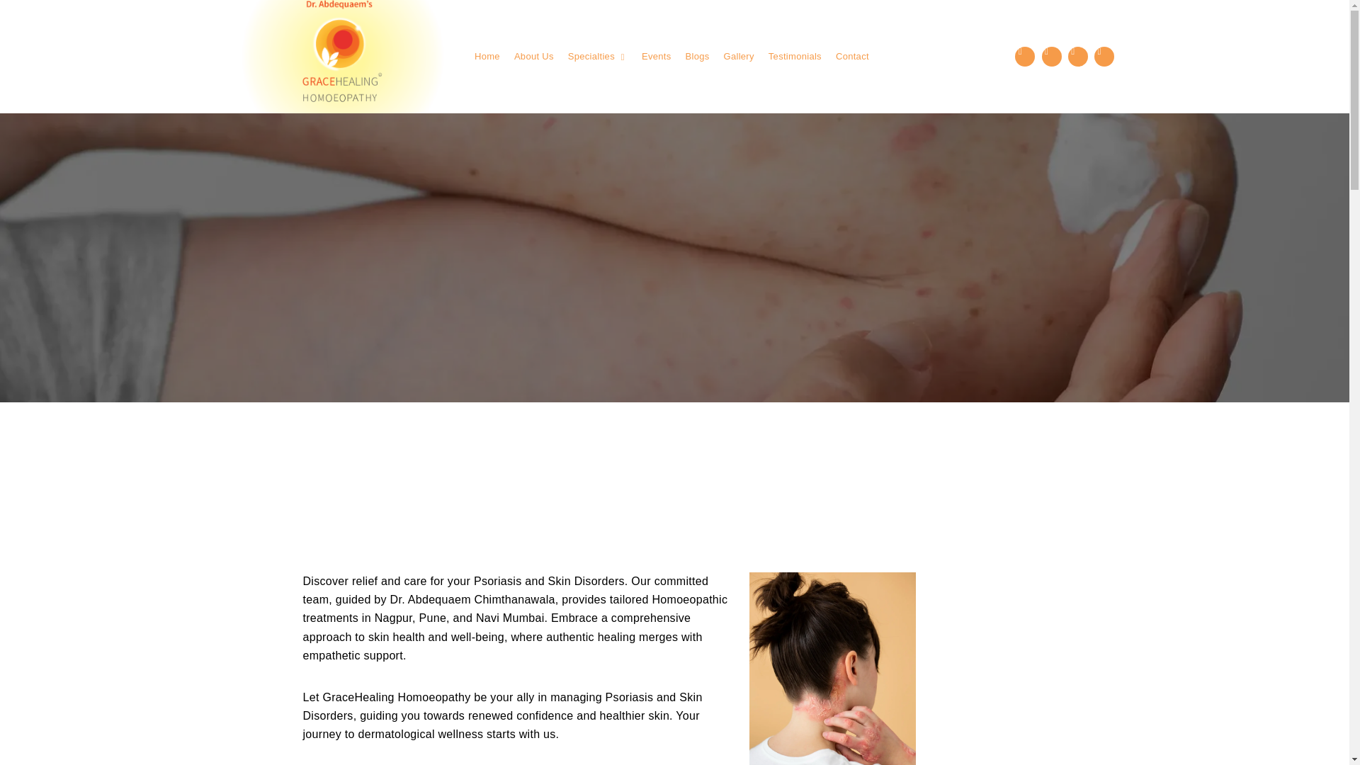  What do you see at coordinates (697, 57) in the screenshot?
I see `Blogs` at bounding box center [697, 57].